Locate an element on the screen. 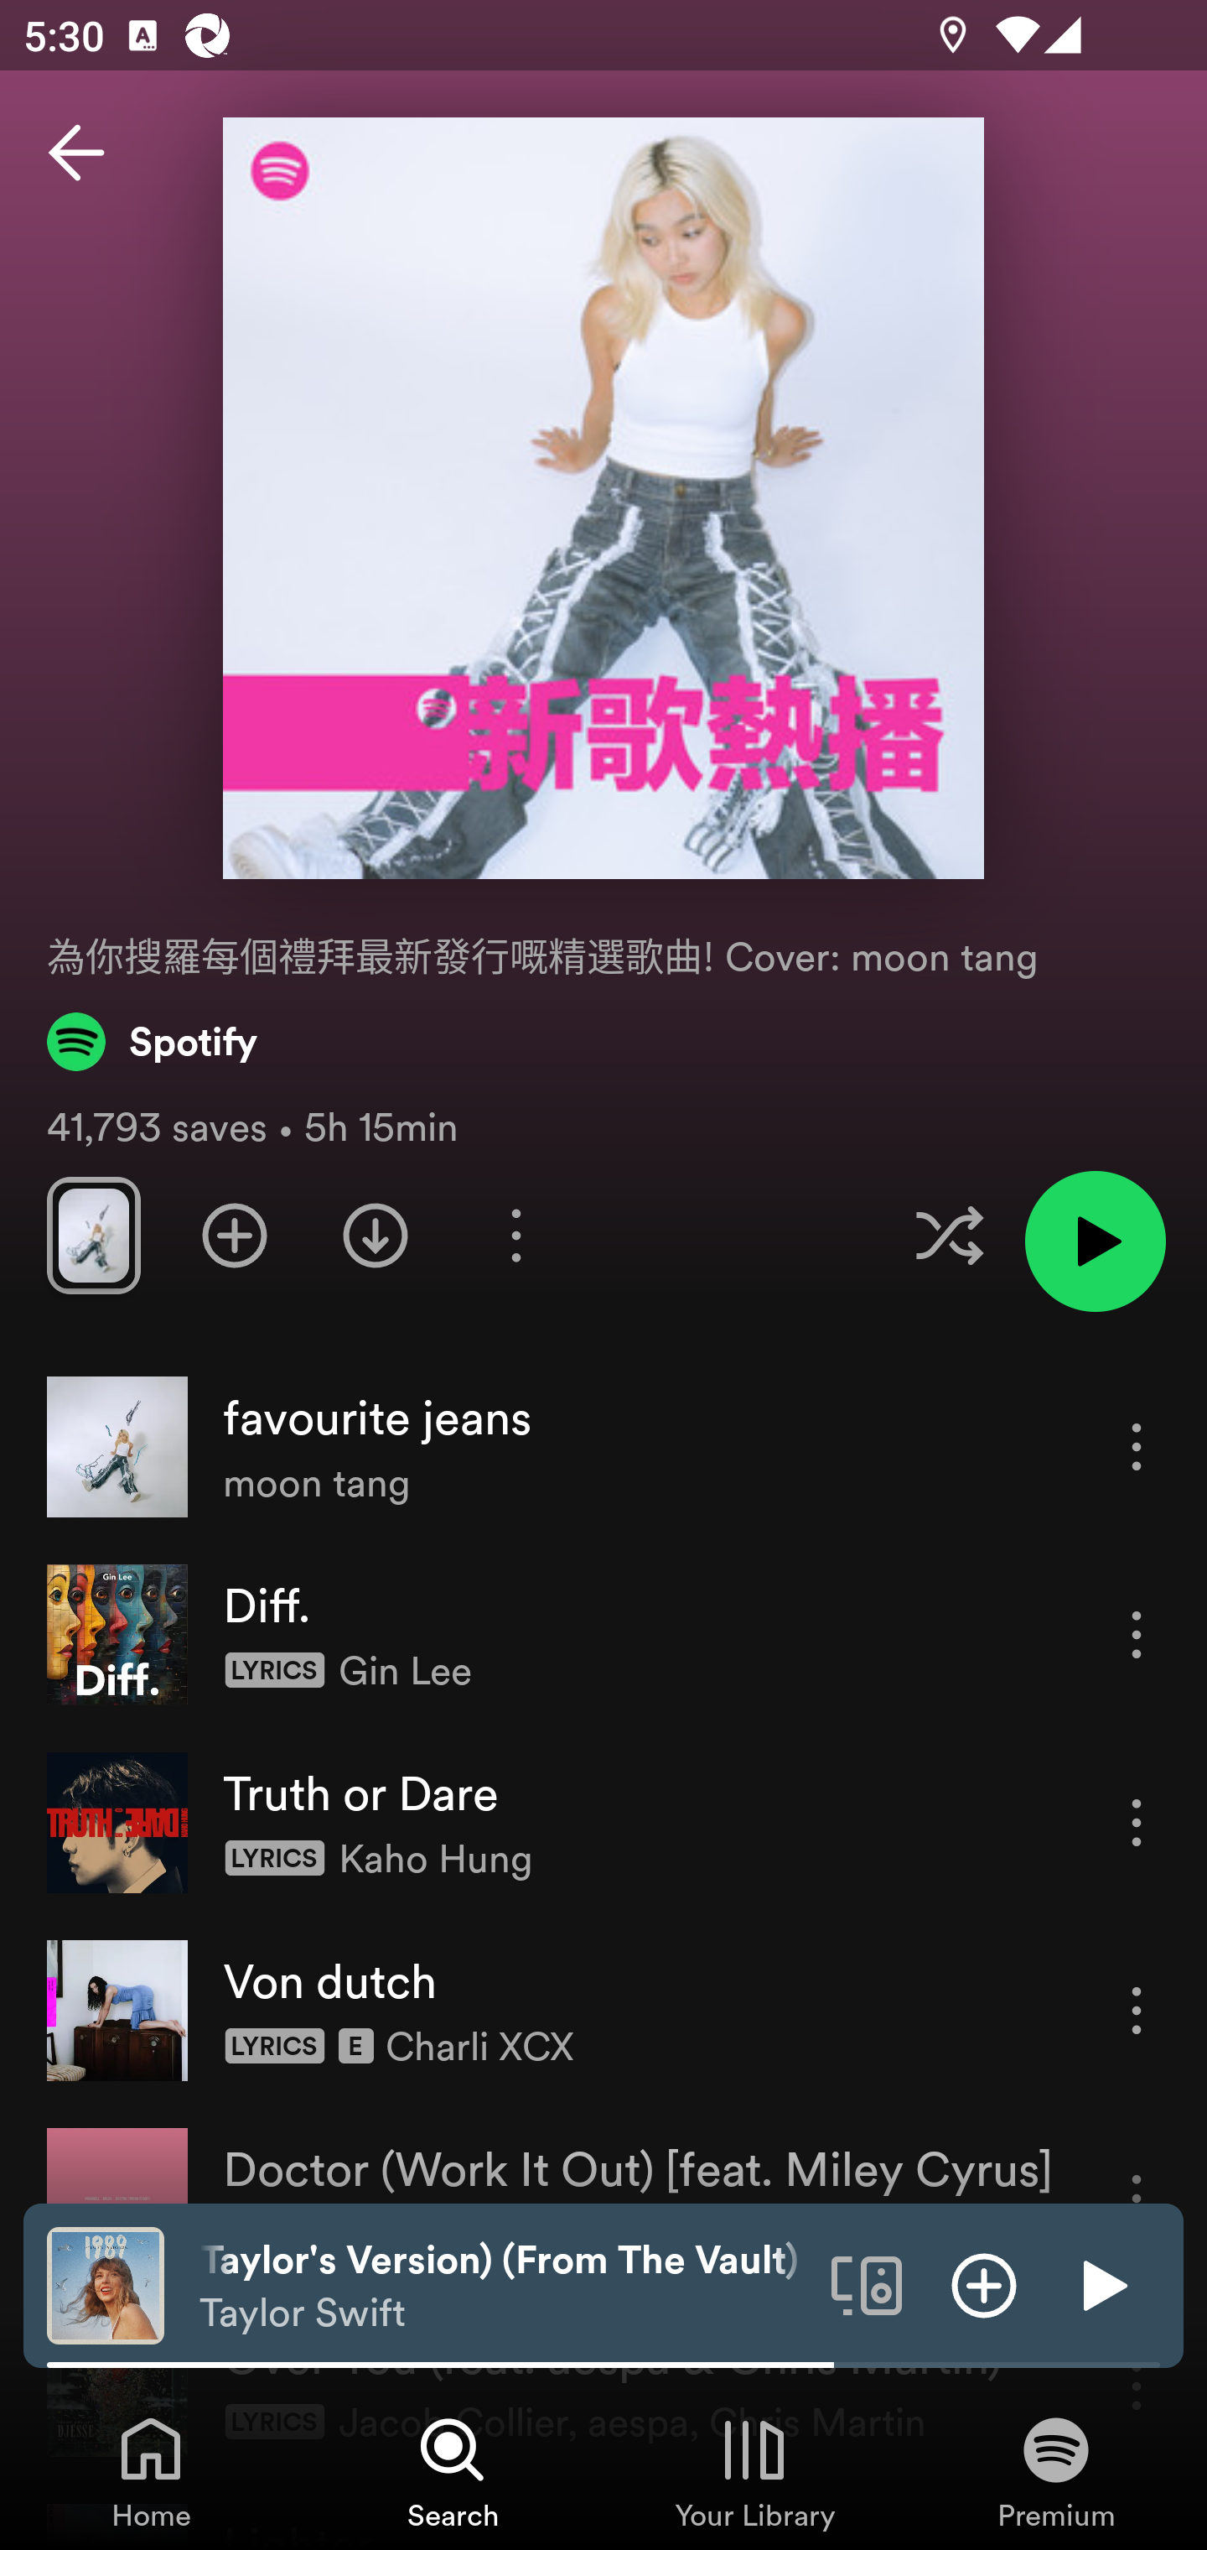 This screenshot has height=2550, width=1207. More options for playlist 新歌熱播 is located at coordinates (515, 1235).